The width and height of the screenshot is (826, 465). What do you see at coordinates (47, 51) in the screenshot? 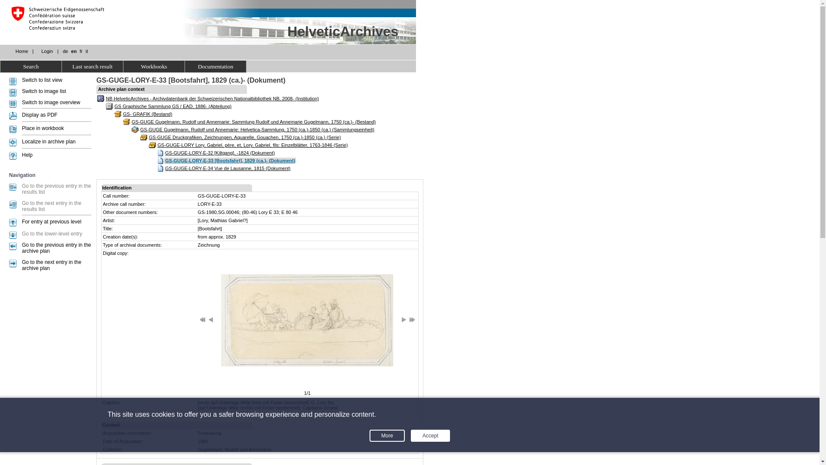
I see `Login` at bounding box center [47, 51].